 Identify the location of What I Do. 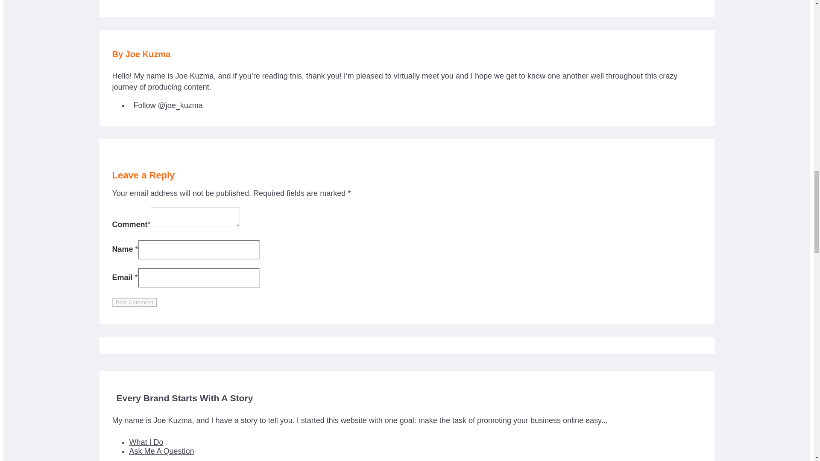
(150, 442).